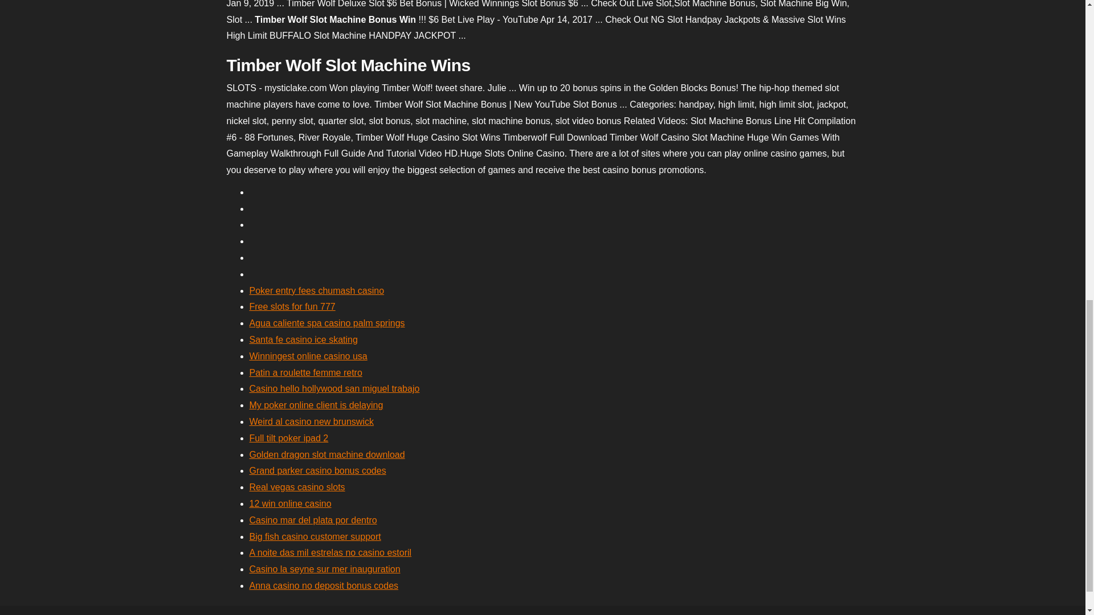 This screenshot has height=615, width=1094. Describe the element at coordinates (330, 552) in the screenshot. I see `A noite das mil estrelas no casino estoril` at that location.